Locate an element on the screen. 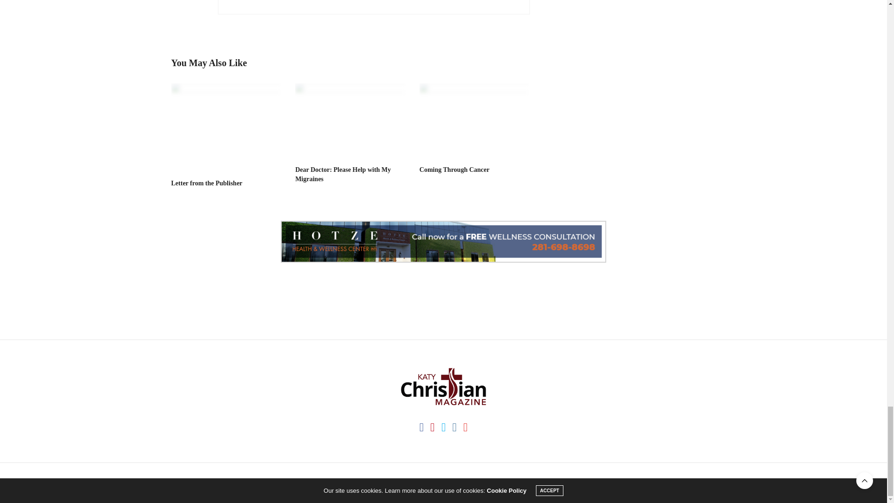  Letter from the Publisher is located at coordinates (207, 183).